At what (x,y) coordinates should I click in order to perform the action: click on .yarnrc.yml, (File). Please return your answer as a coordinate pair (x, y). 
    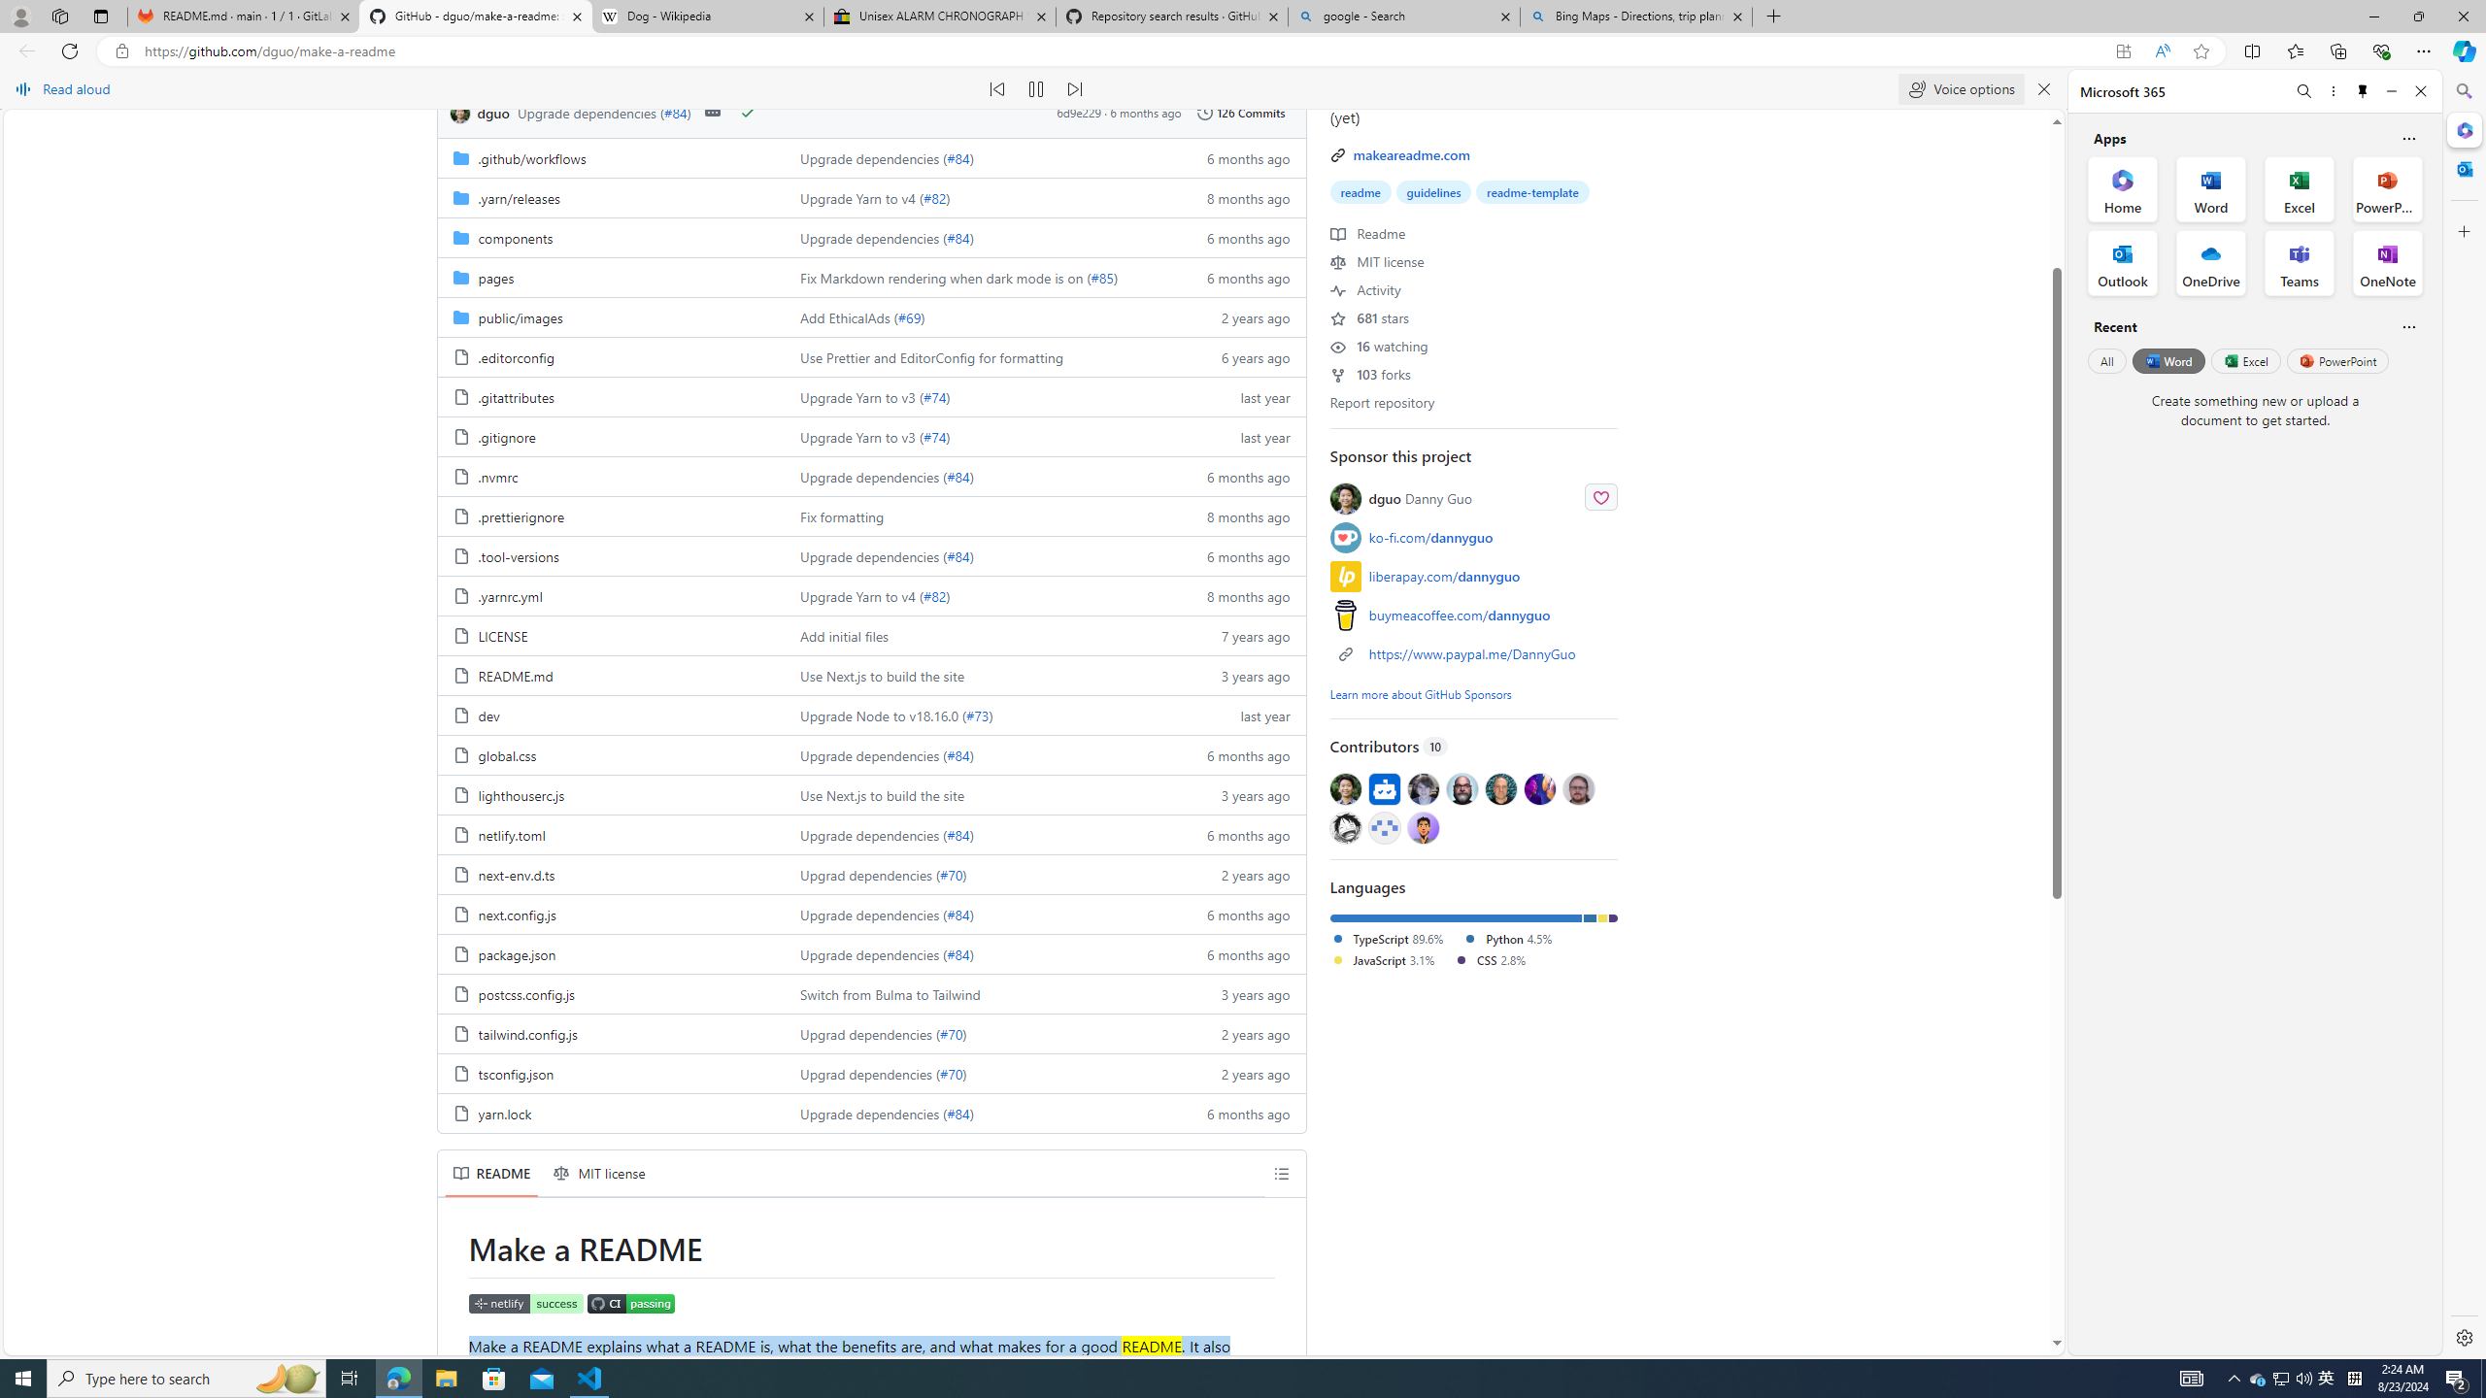
    Looking at the image, I should click on (611, 595).